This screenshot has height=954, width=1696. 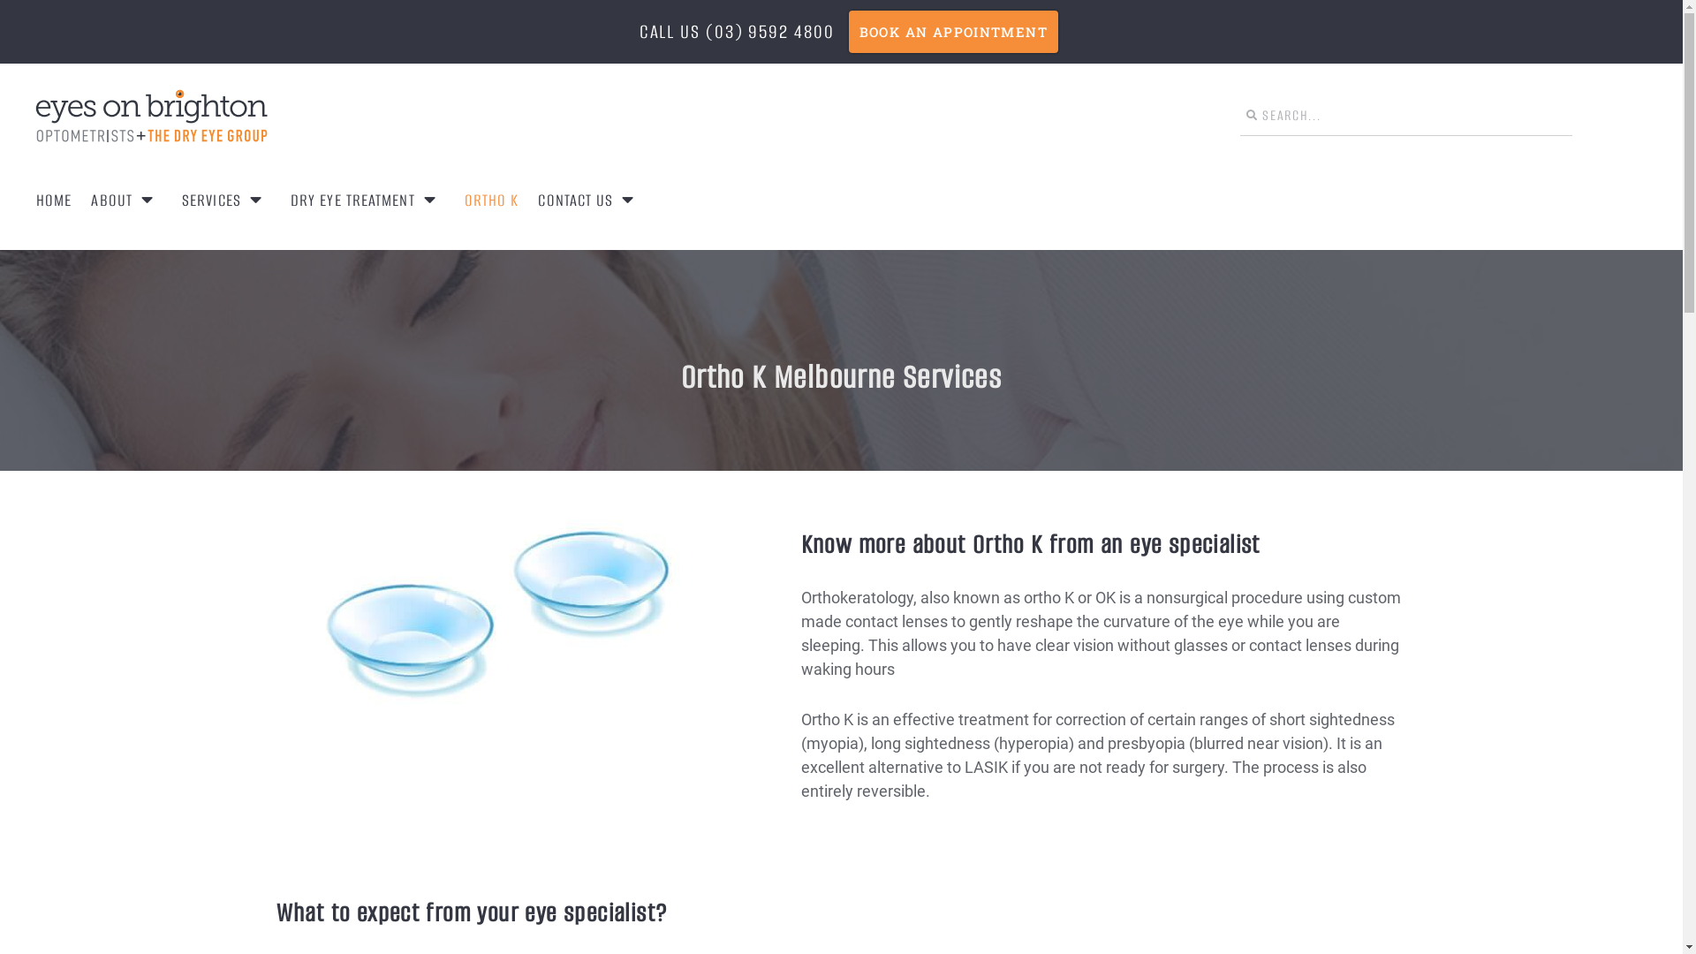 I want to click on Search, so click(x=1414, y=115).